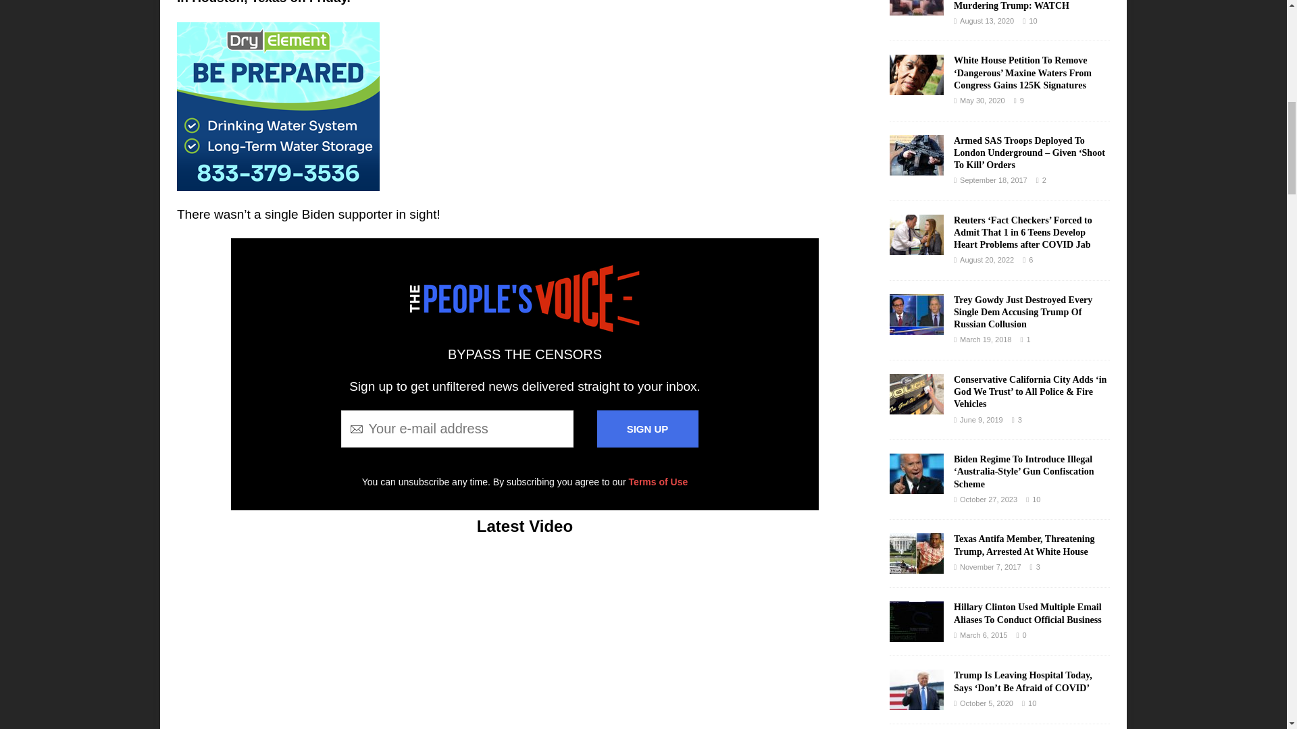 The width and height of the screenshot is (1297, 729). What do you see at coordinates (647, 429) in the screenshot?
I see `SIGN UP` at bounding box center [647, 429].